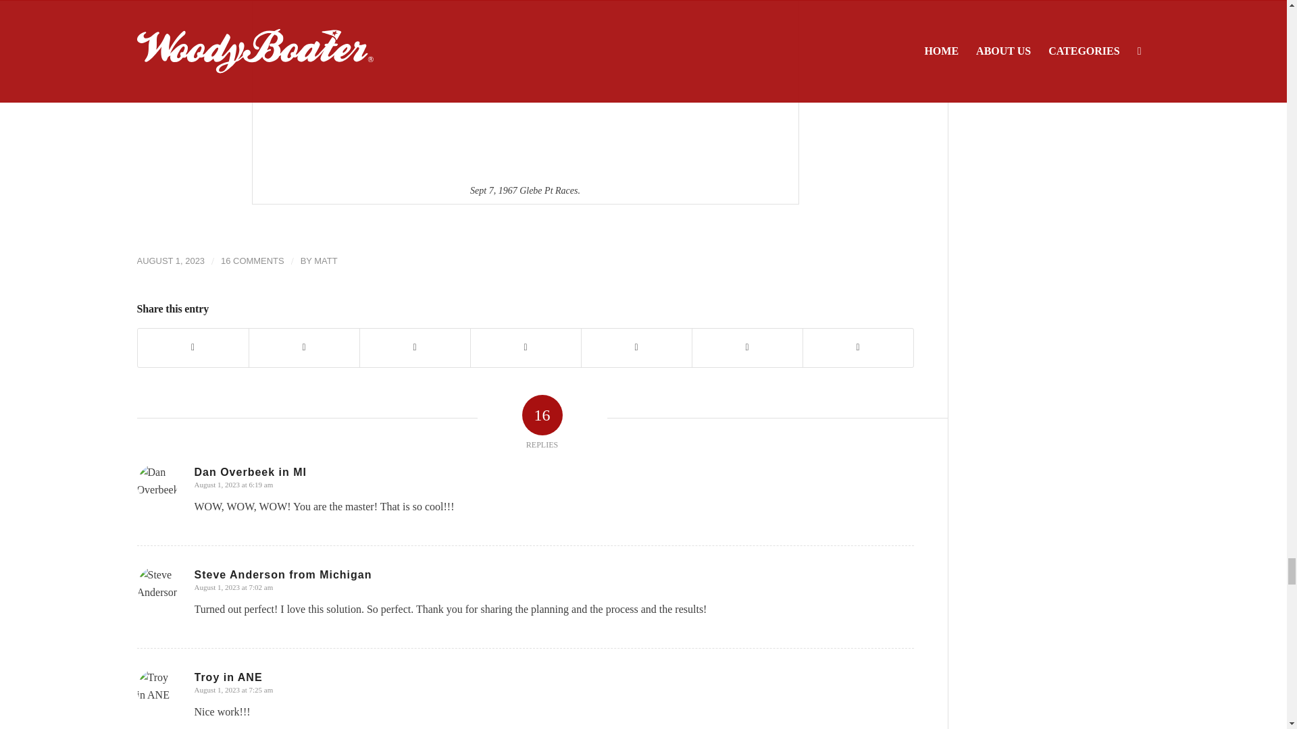 This screenshot has width=1297, height=729. I want to click on August 1, 2023 at 7:25 am, so click(234, 690).